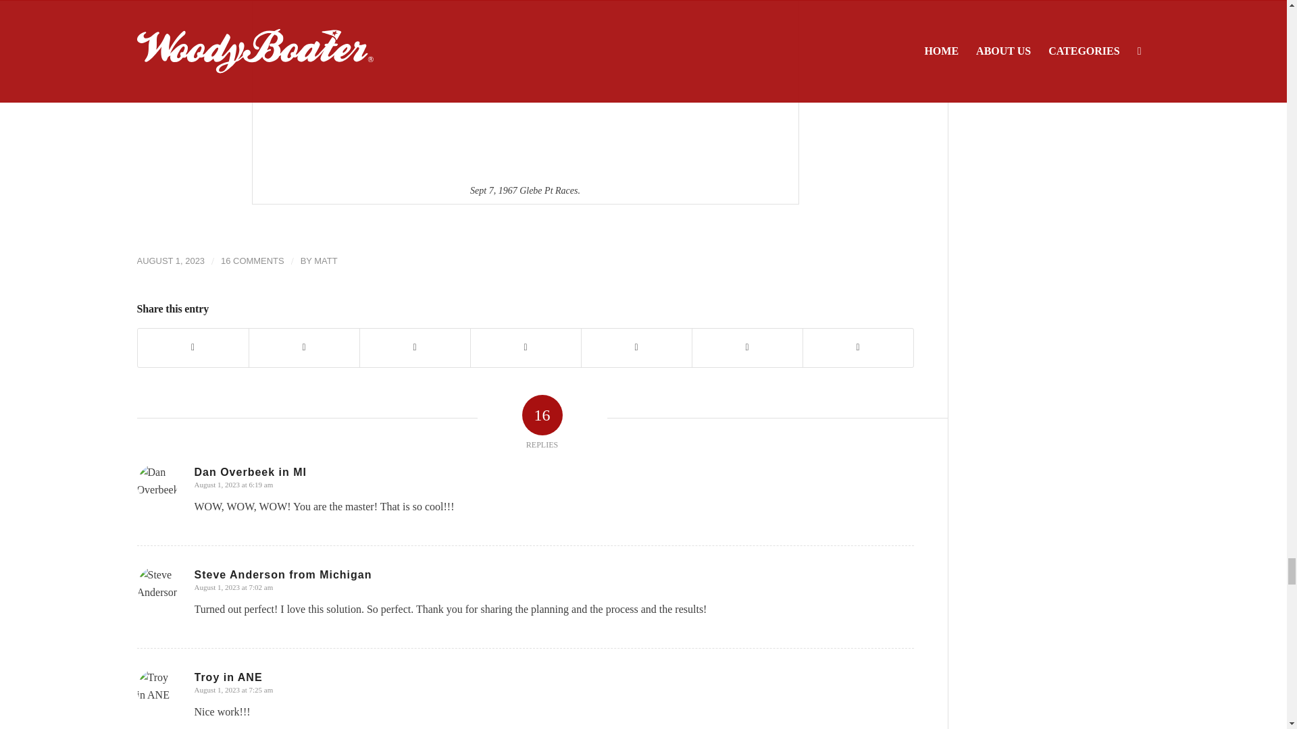 This screenshot has width=1297, height=729. I want to click on August 1, 2023 at 7:25 am, so click(234, 690).